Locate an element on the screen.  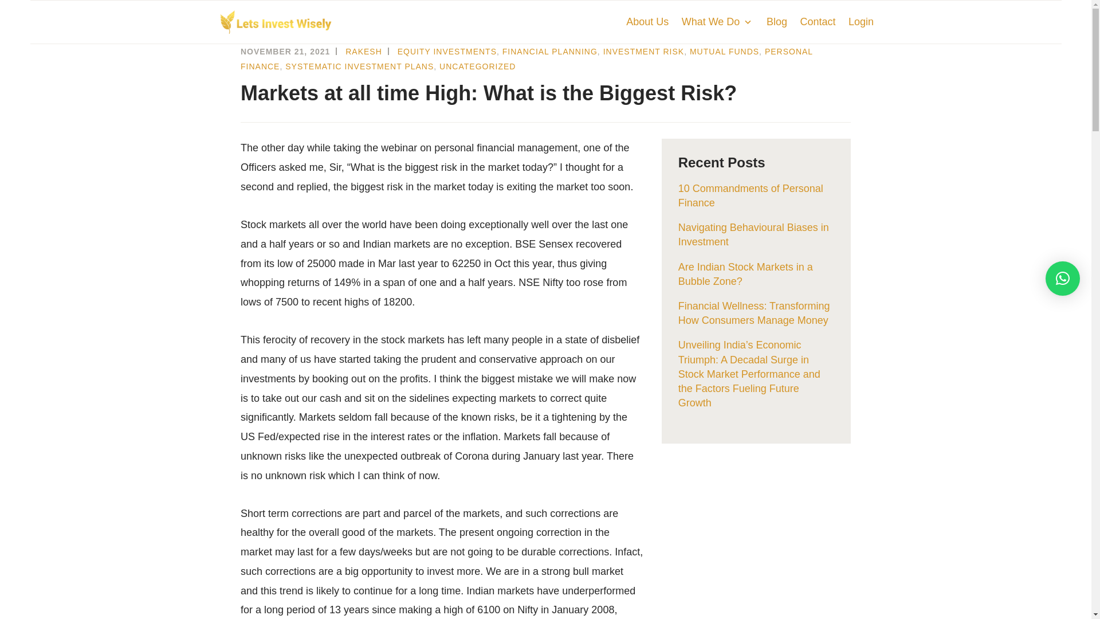
What We Do is located at coordinates (717, 22).